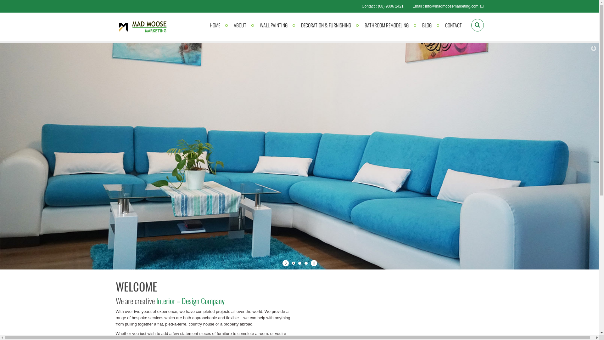  What do you see at coordinates (215, 25) in the screenshot?
I see `HOME` at bounding box center [215, 25].